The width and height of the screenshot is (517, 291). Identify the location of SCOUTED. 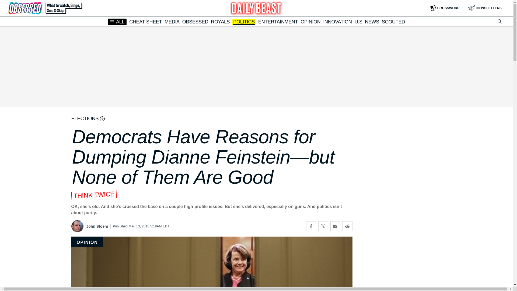
(393, 22).